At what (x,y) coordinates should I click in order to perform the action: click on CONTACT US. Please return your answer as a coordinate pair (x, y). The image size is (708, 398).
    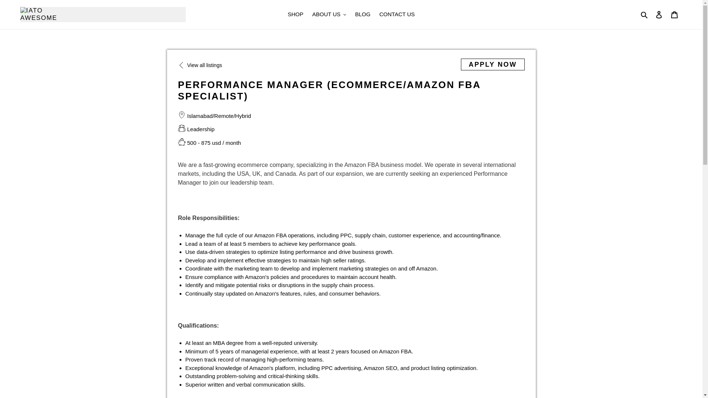
    Looking at the image, I should click on (397, 14).